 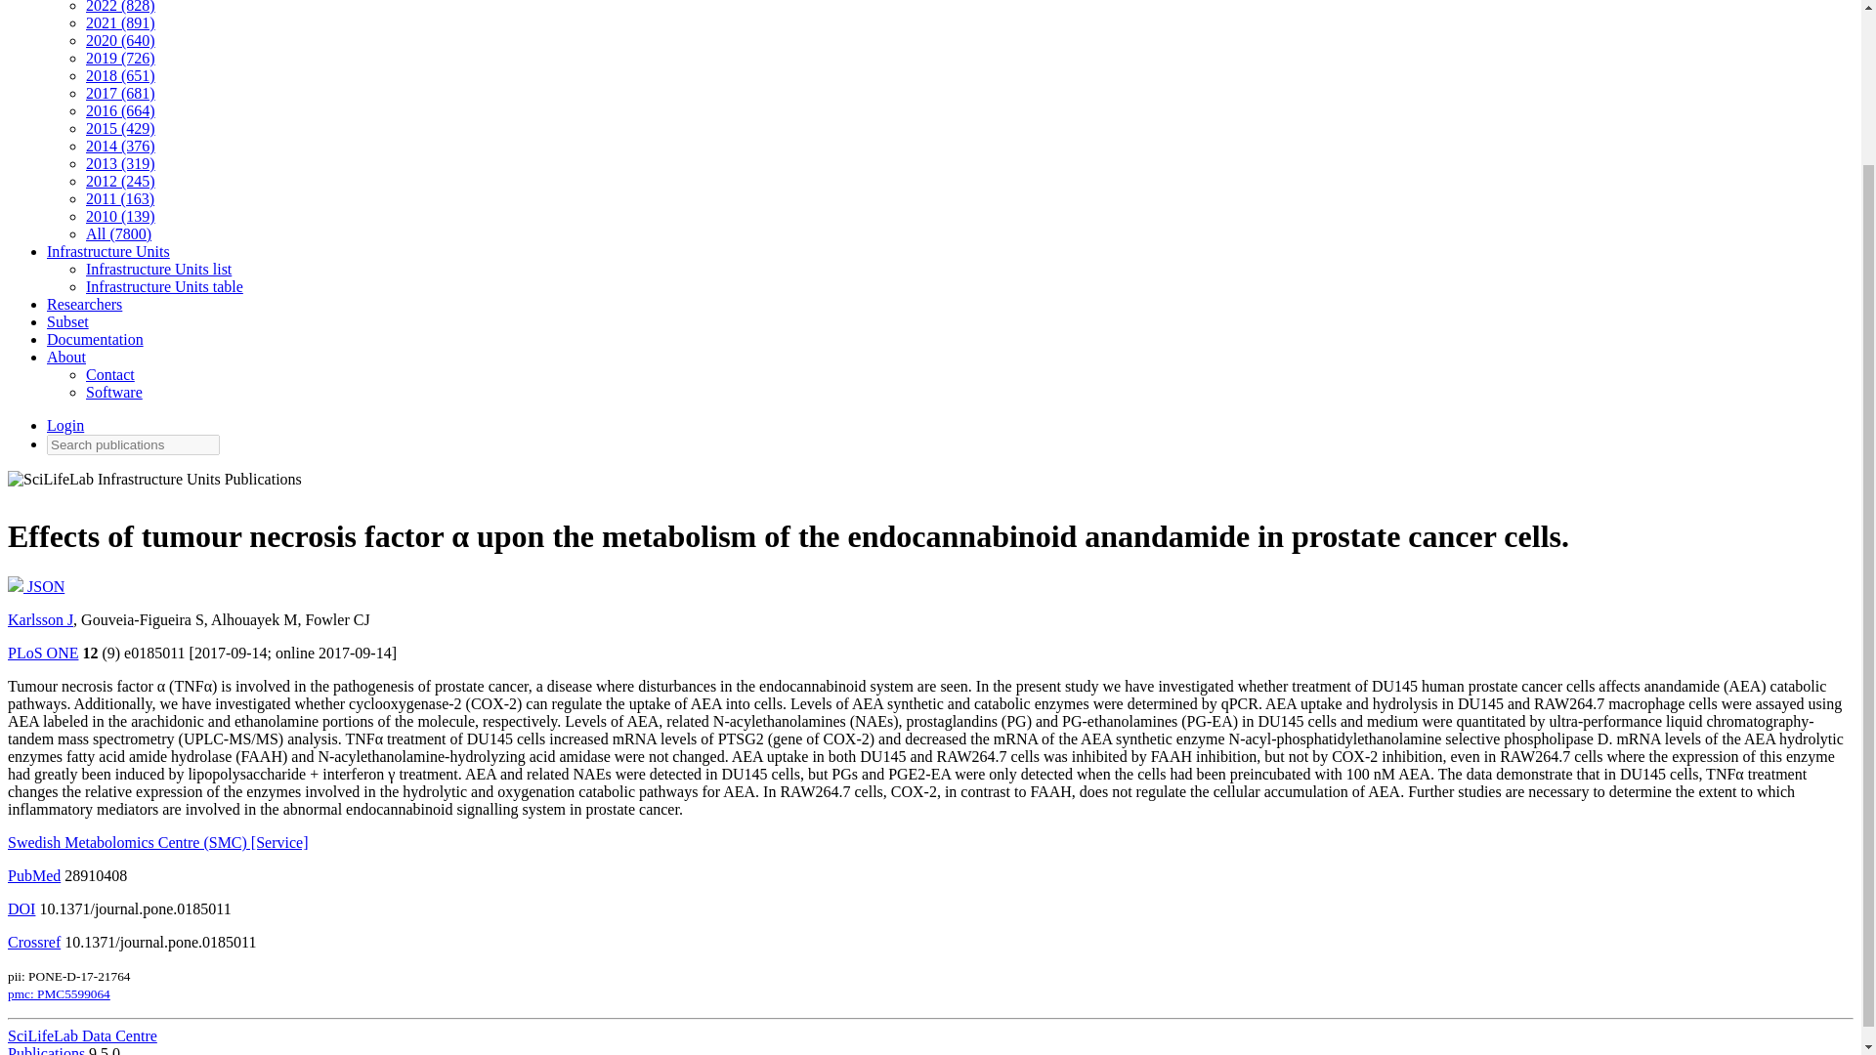 What do you see at coordinates (154, 484) in the screenshot?
I see `SciLifeLab Infrastructure Units Publications` at bounding box center [154, 484].